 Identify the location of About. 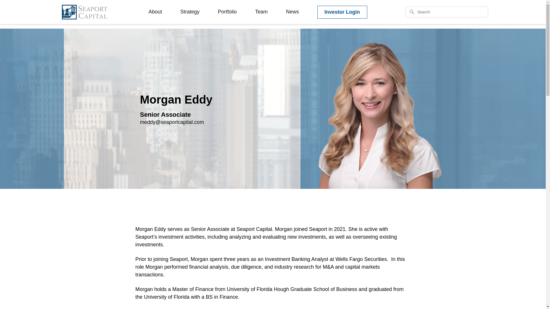
(155, 12).